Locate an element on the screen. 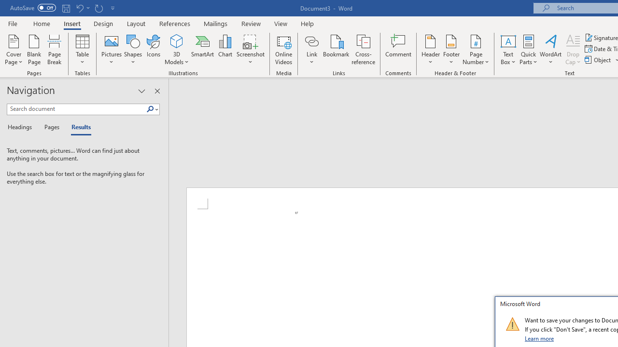 This screenshot has width=618, height=347. Bookmark... is located at coordinates (336, 49).